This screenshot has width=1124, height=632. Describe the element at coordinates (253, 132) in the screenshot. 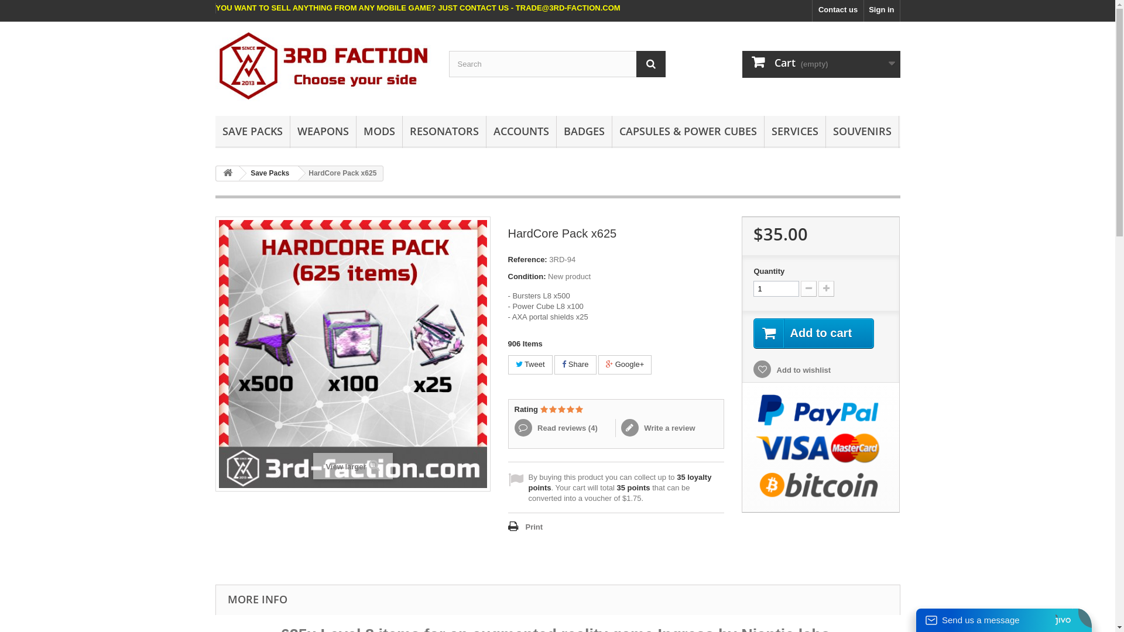

I see `SAVE PACKS` at that location.